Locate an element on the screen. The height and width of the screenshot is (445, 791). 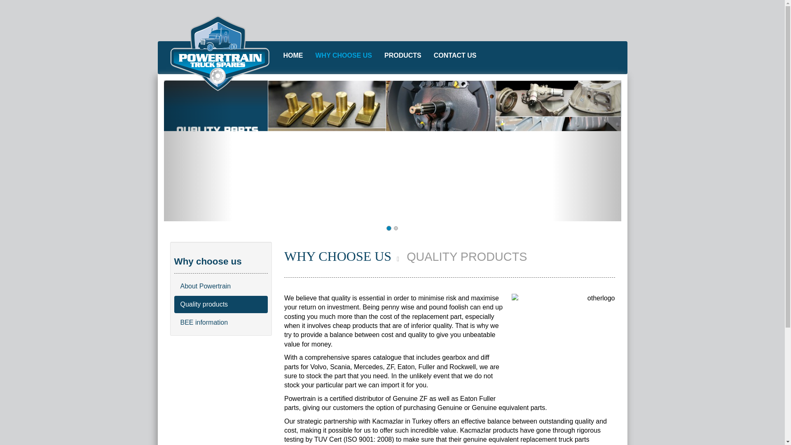
BEE information is located at coordinates (221, 322).